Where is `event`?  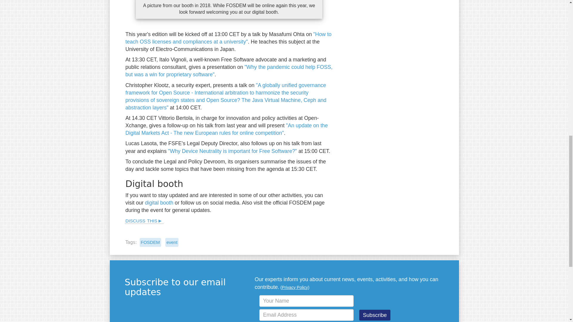 event is located at coordinates (172, 242).